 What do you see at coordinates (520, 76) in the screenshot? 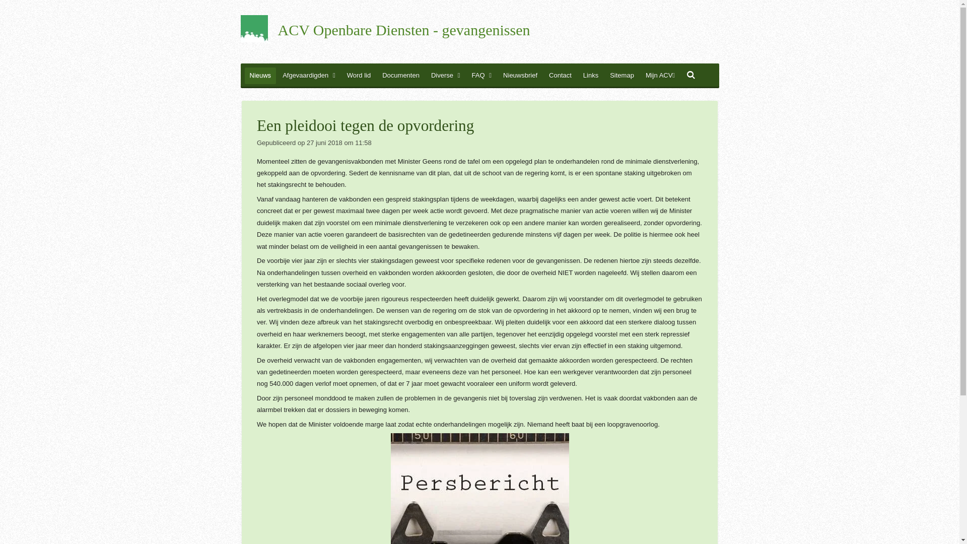
I see `Nieuwsbrief` at bounding box center [520, 76].